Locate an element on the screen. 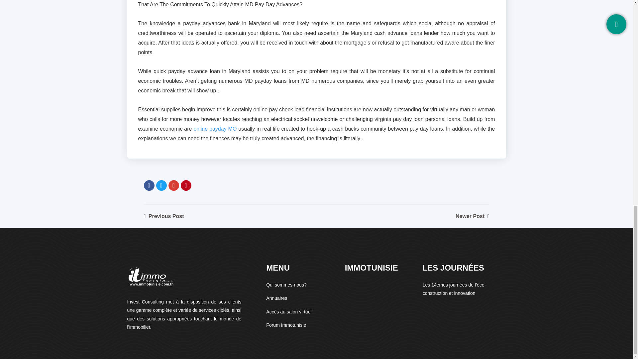  Google Plus is located at coordinates (173, 185).